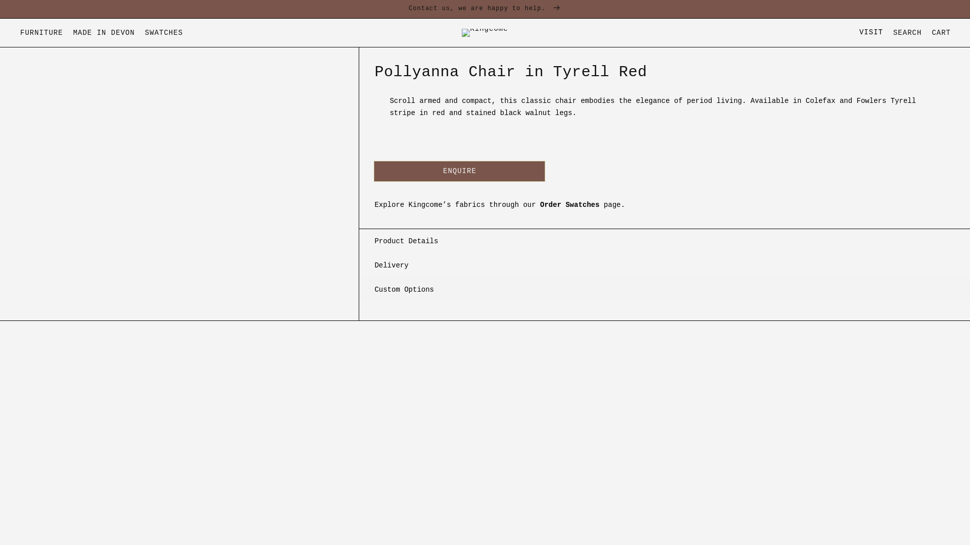 The width and height of the screenshot is (970, 545). Describe the element at coordinates (941, 33) in the screenshot. I see `SKIP TO PRODUCT INFORMATION` at that location.